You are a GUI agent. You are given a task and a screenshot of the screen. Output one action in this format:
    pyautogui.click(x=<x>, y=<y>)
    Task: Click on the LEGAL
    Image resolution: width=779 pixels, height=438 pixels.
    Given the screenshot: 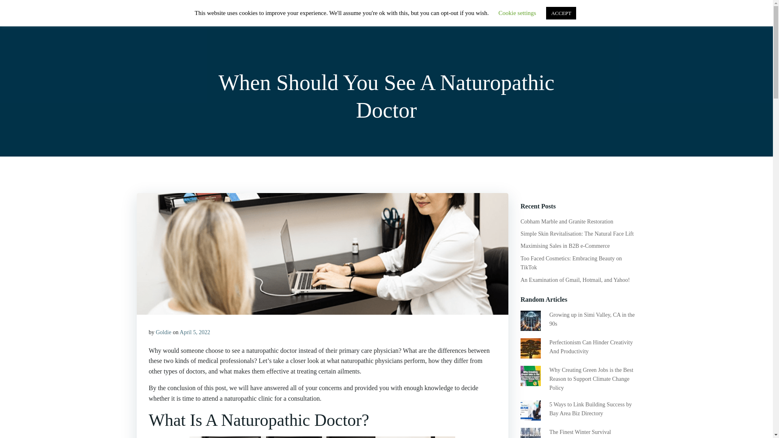 What is the action you would take?
    pyautogui.click(x=618, y=18)
    